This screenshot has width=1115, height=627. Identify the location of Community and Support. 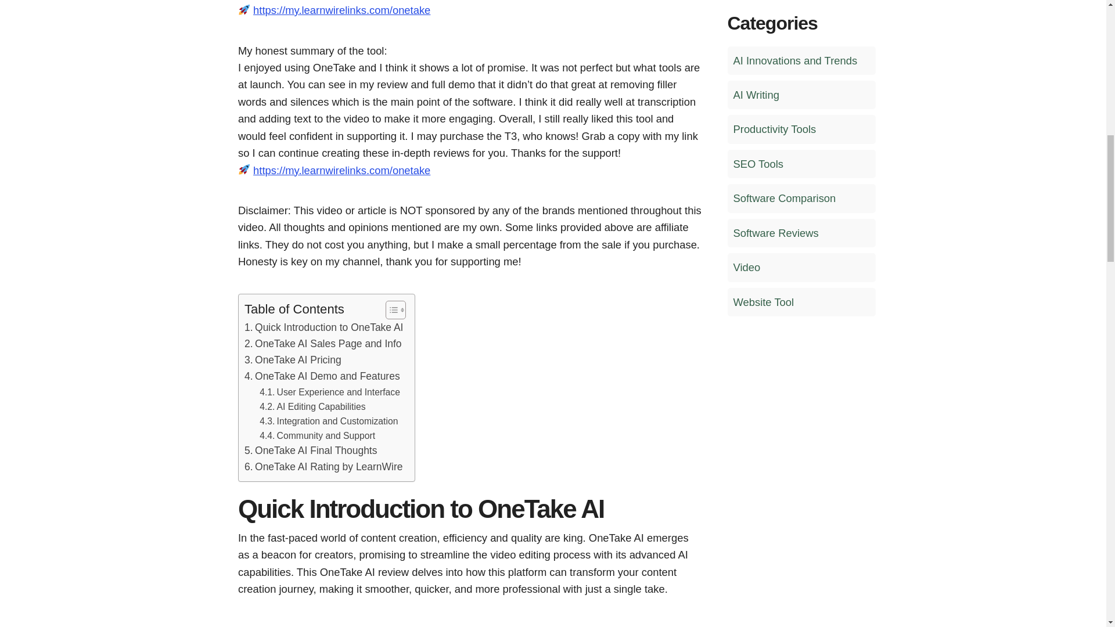
(317, 435).